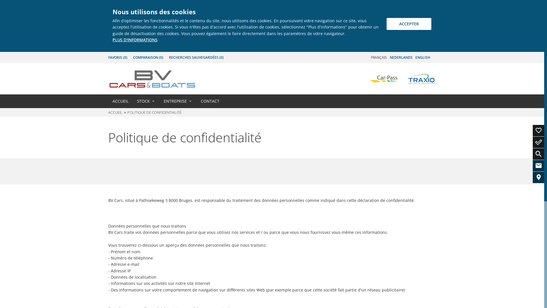 This screenshot has width=547, height=308. I want to click on ACCUEIL, so click(121, 101).